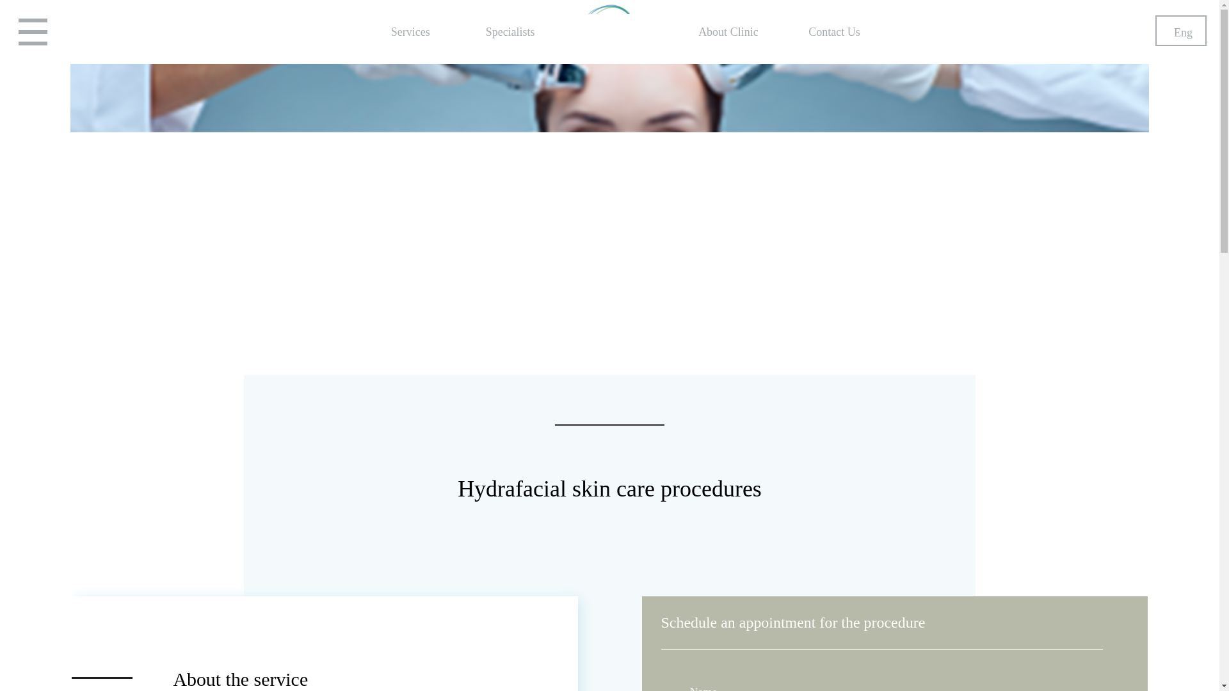 The height and width of the screenshot is (691, 1229). What do you see at coordinates (510, 35) in the screenshot?
I see `Specialists` at bounding box center [510, 35].